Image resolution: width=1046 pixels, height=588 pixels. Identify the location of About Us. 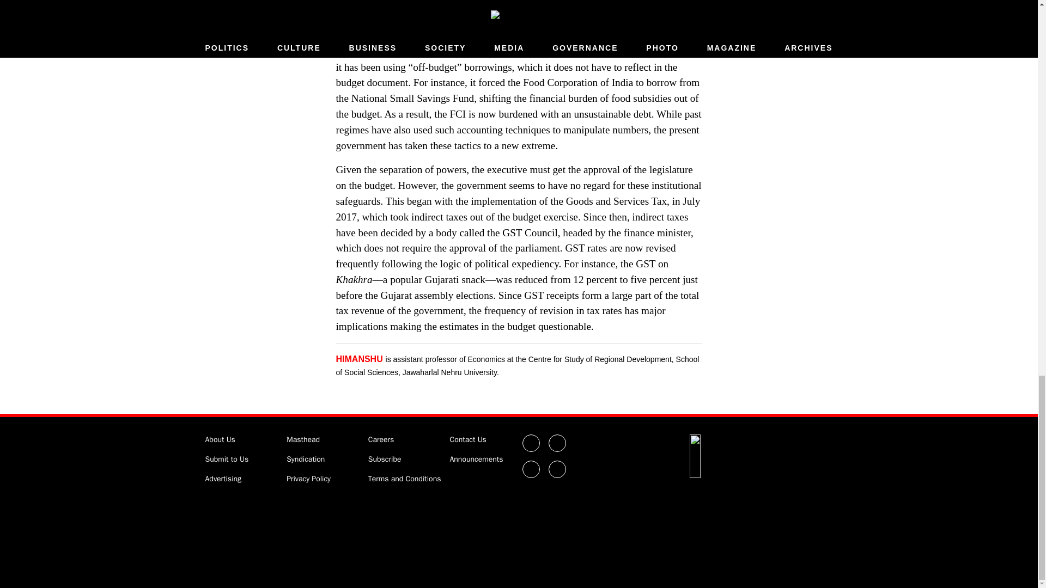
(220, 440).